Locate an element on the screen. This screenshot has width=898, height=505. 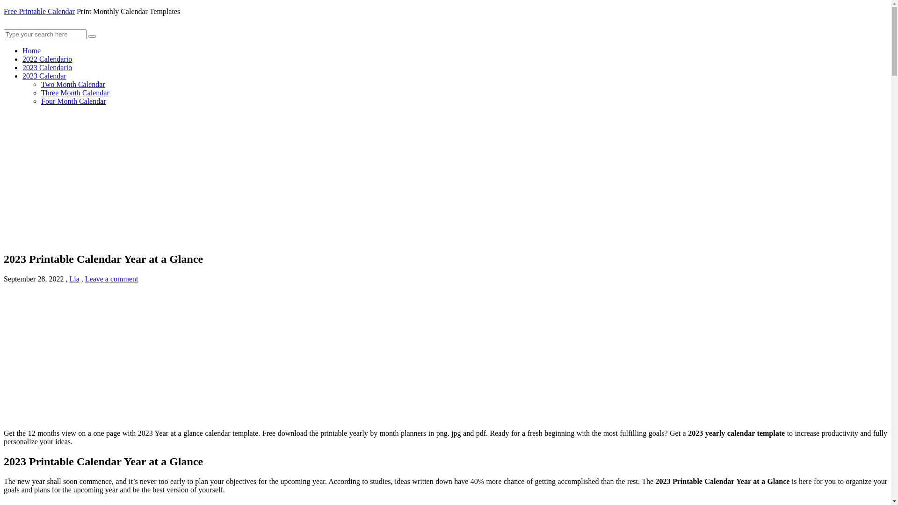
2022 Calendario is located at coordinates (47, 59).